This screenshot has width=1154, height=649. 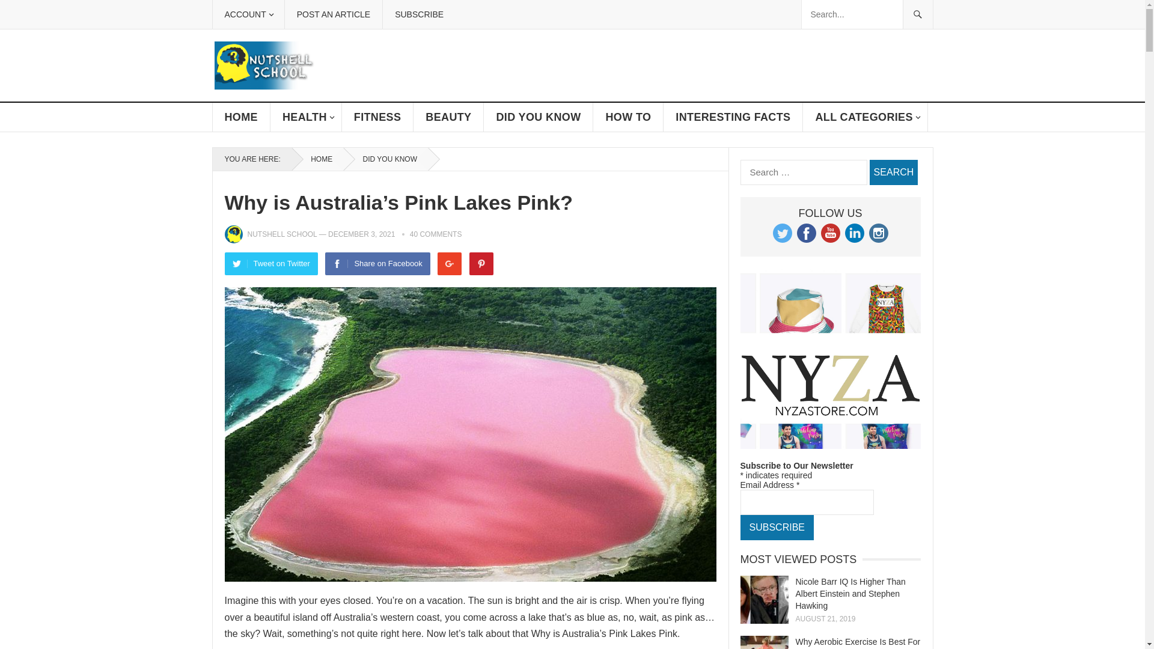 What do you see at coordinates (305, 117) in the screenshot?
I see `HEALTH` at bounding box center [305, 117].